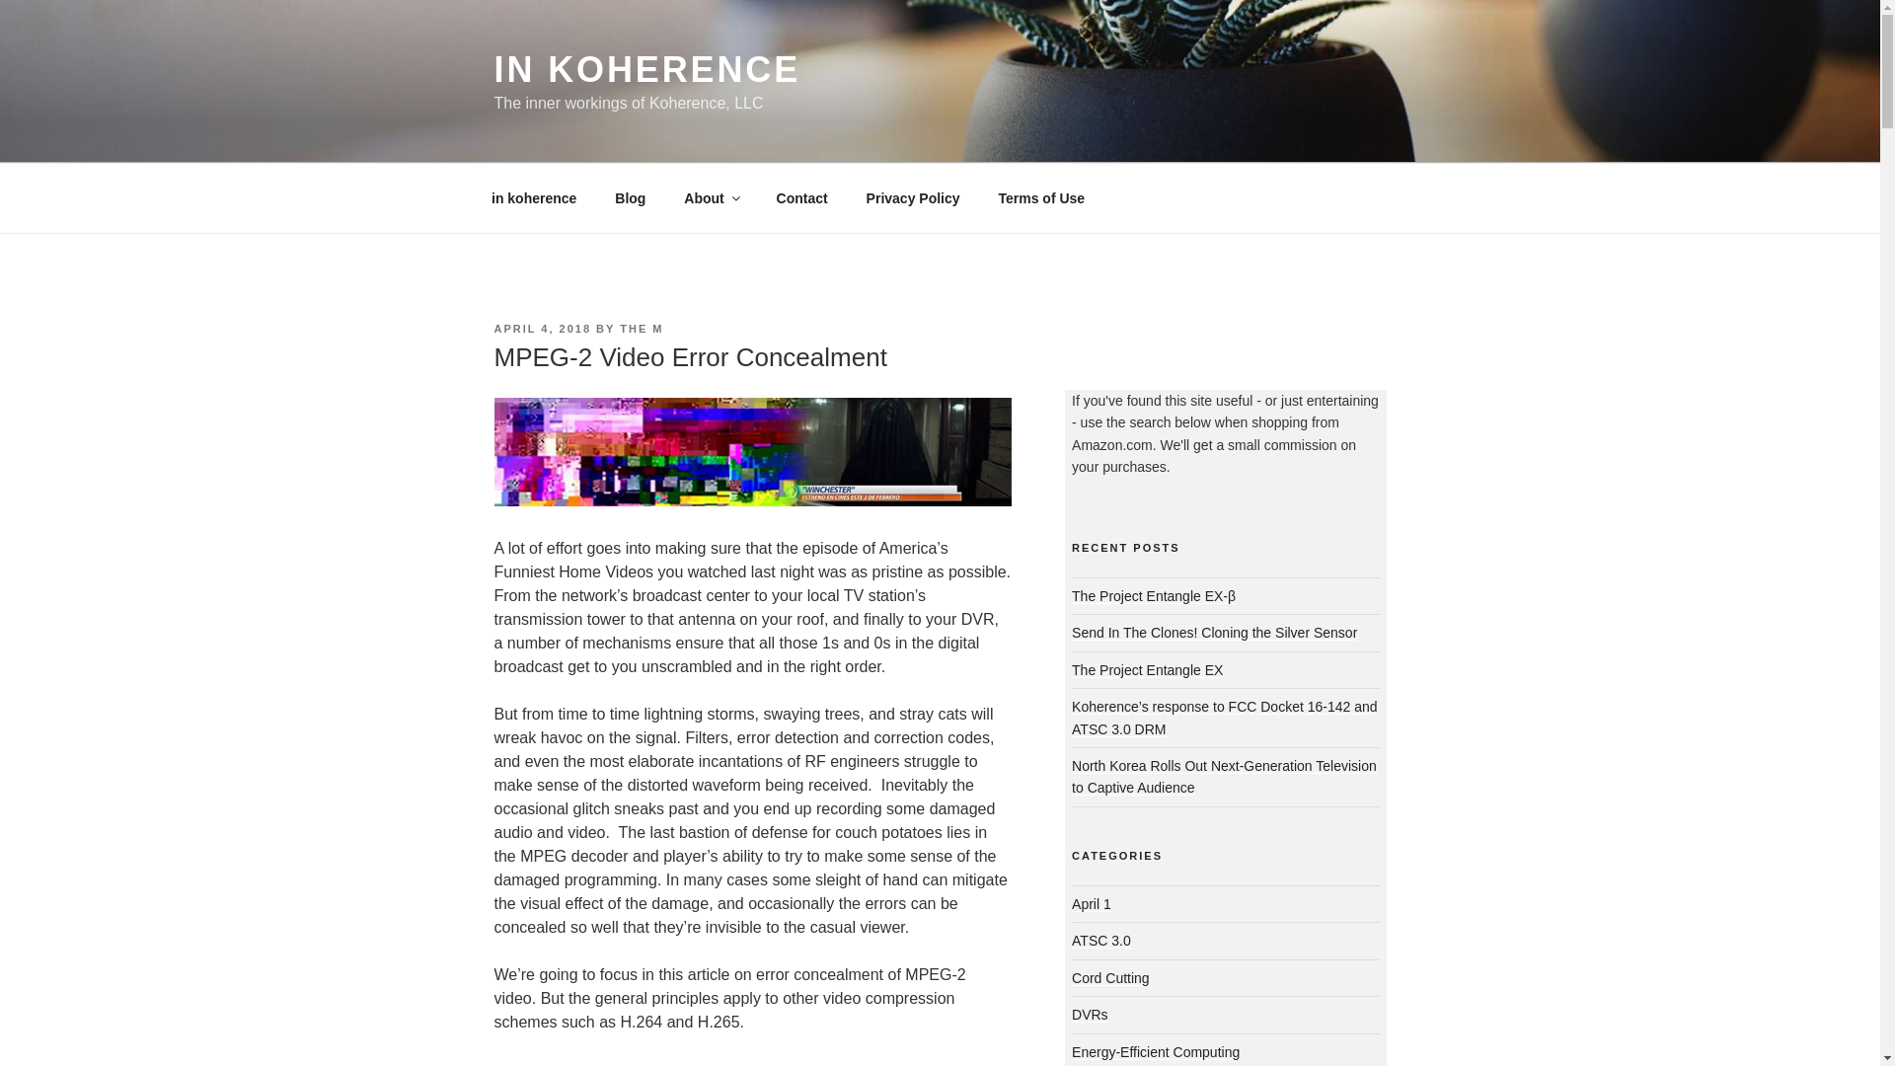 The image size is (1895, 1066). What do you see at coordinates (642, 329) in the screenshot?
I see `THE M` at bounding box center [642, 329].